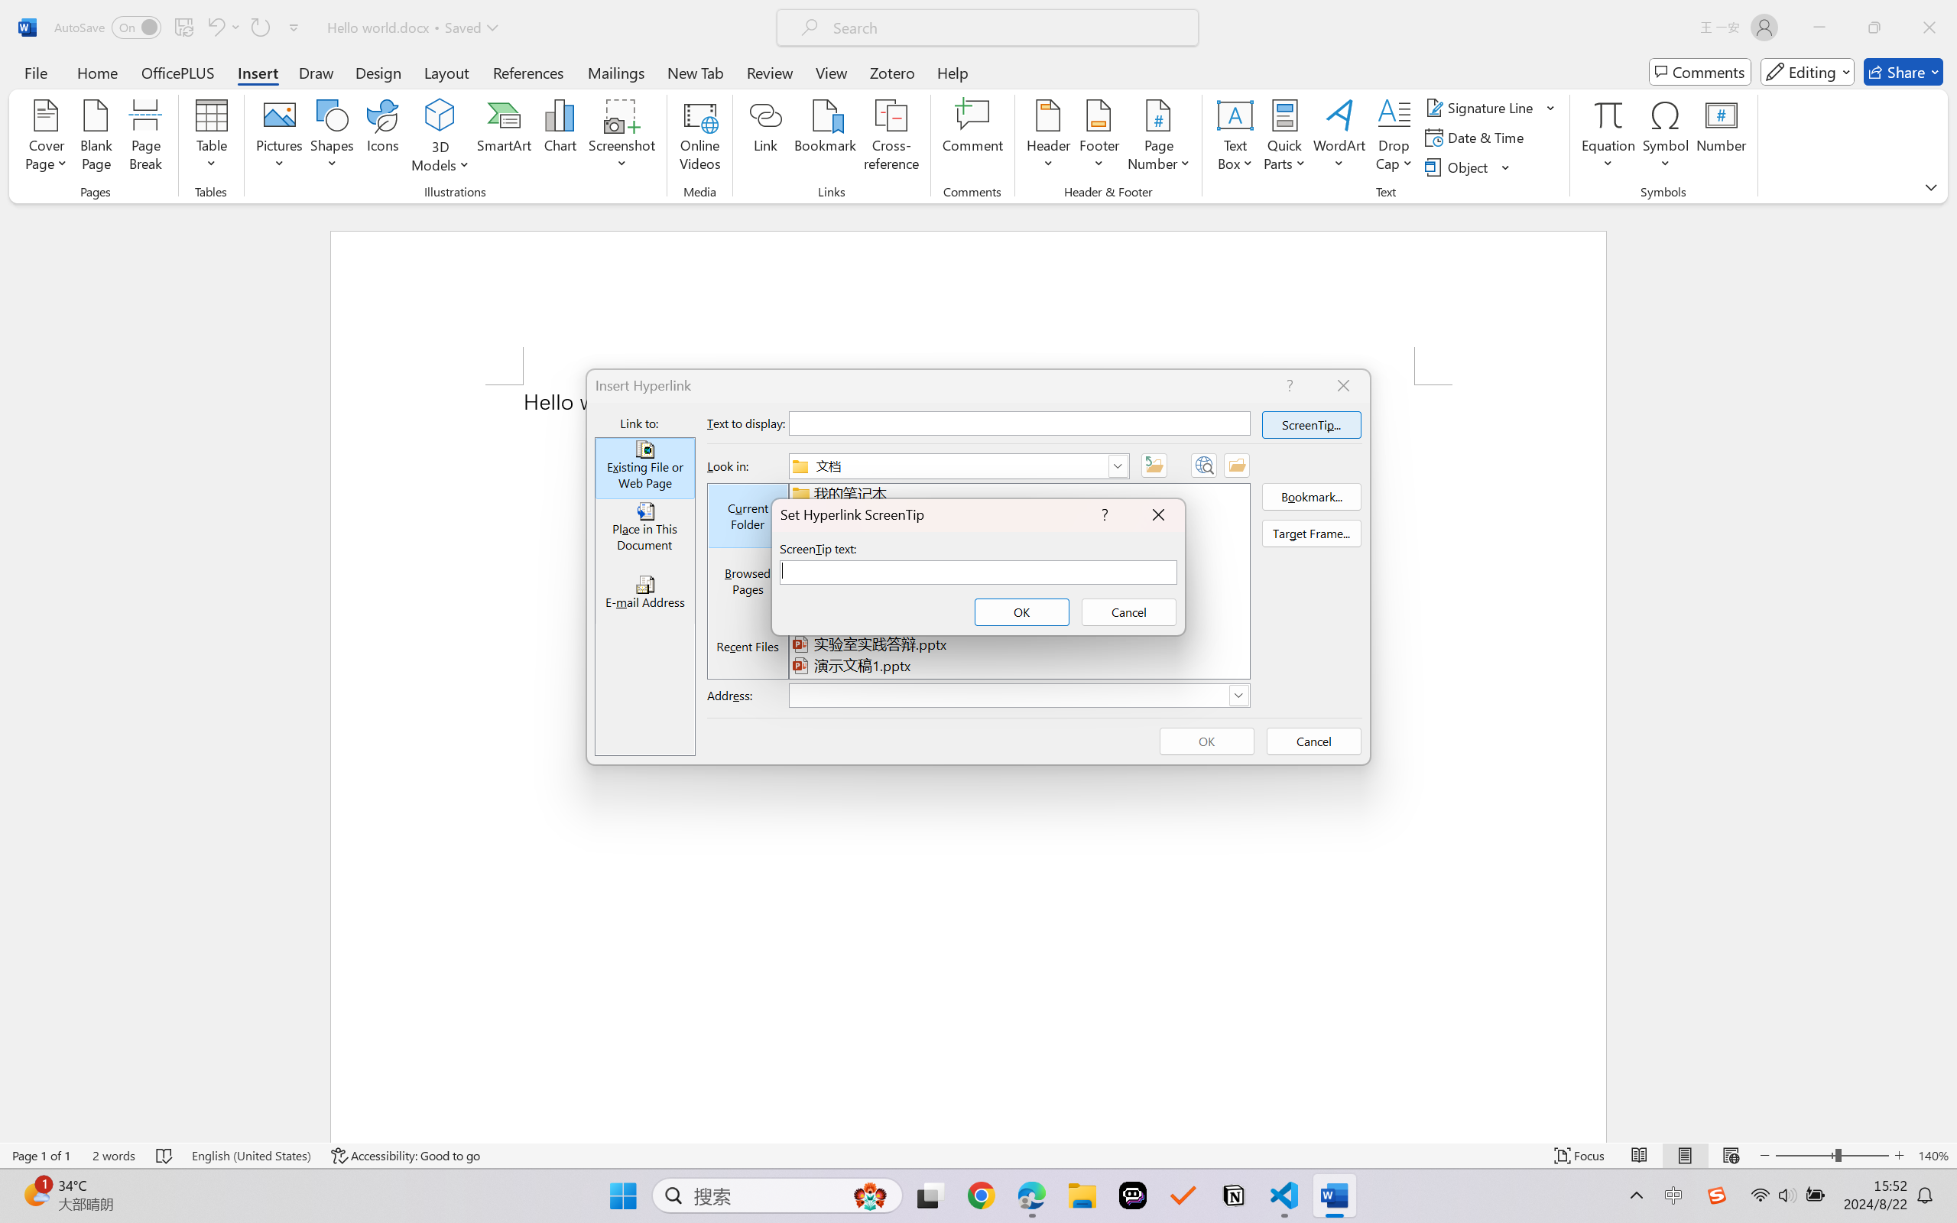  I want to click on Header, so click(1047, 138).